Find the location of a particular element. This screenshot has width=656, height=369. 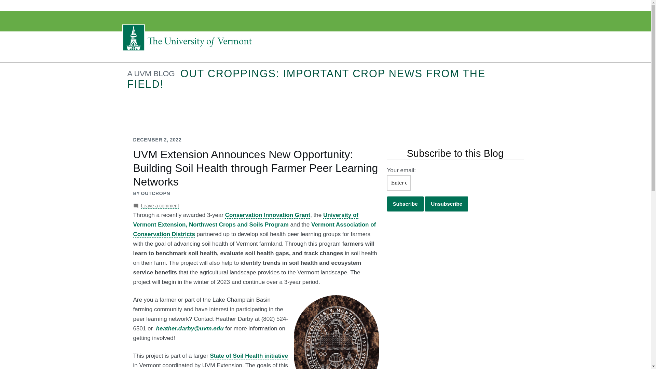

Unsubscribe is located at coordinates (447, 204).